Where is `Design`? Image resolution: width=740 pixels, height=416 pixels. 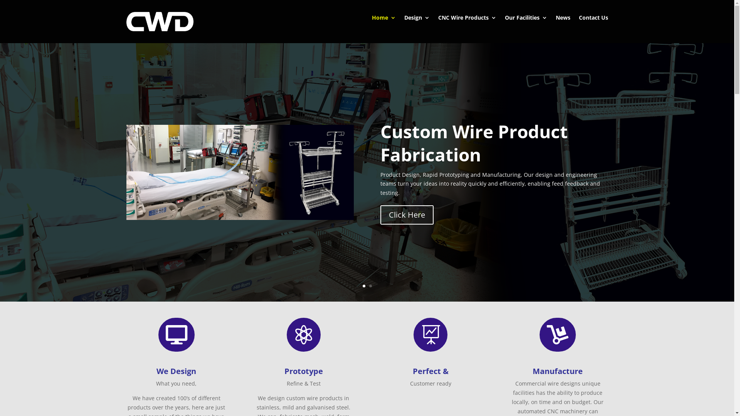
Design is located at coordinates (417, 19).